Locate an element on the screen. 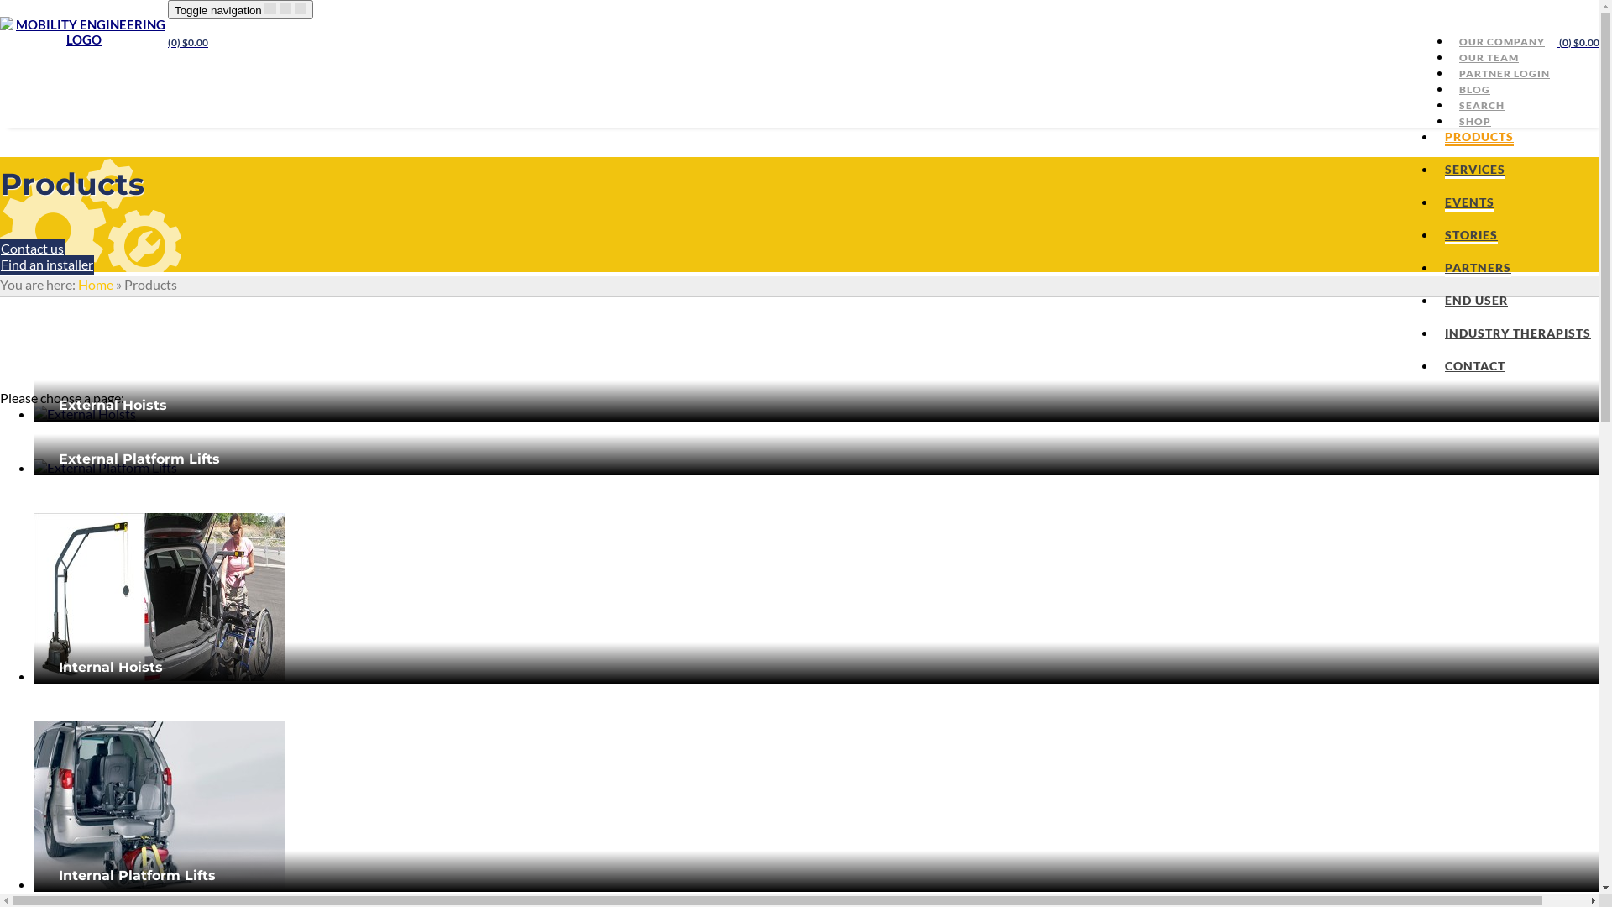 The image size is (1612, 907). Contact us is located at coordinates (32, 249).